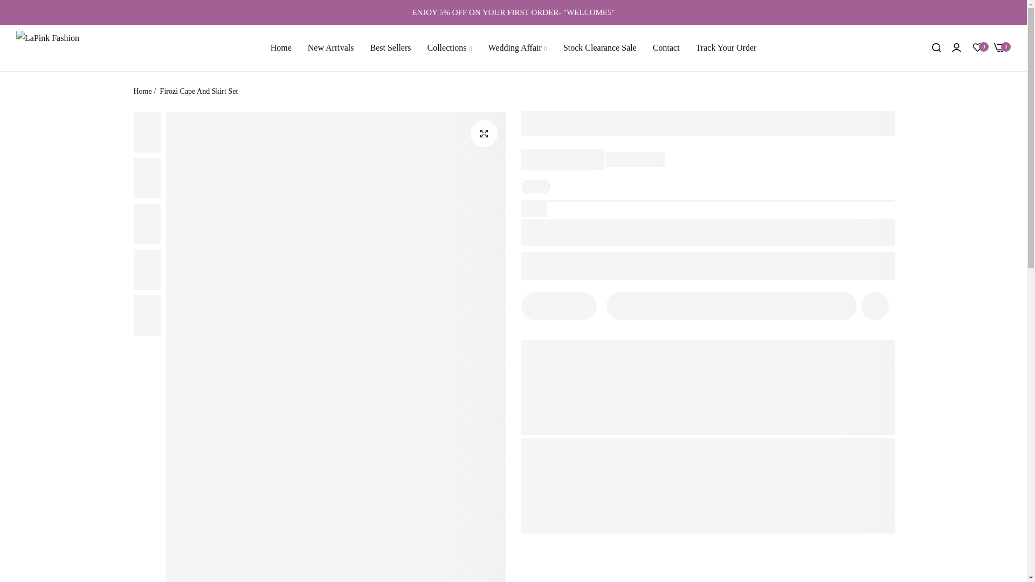  What do you see at coordinates (142, 92) in the screenshot?
I see `Home` at bounding box center [142, 92].